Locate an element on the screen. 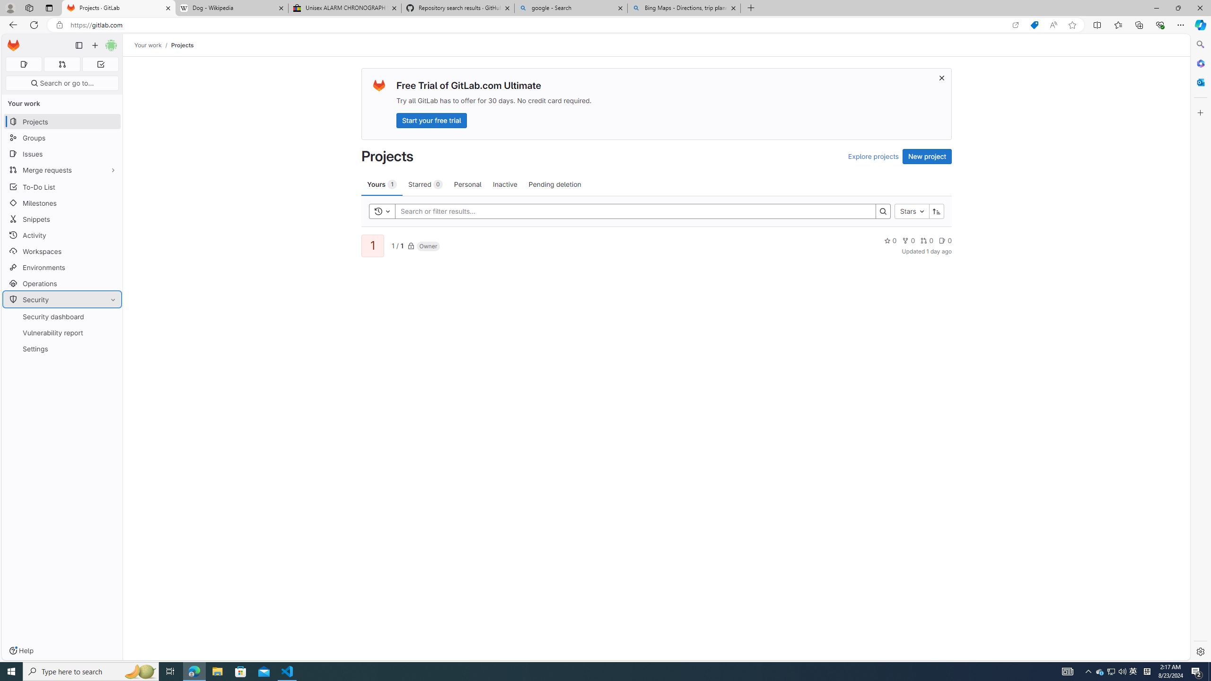 Image resolution: width=1211 pixels, height=681 pixels. Inactive is located at coordinates (505, 184).